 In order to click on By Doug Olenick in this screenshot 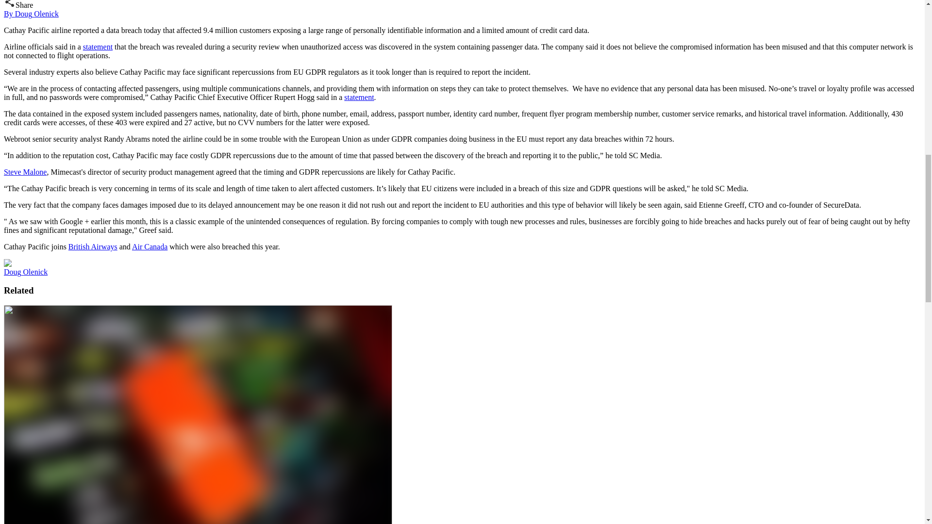, I will do `click(31, 14)`.